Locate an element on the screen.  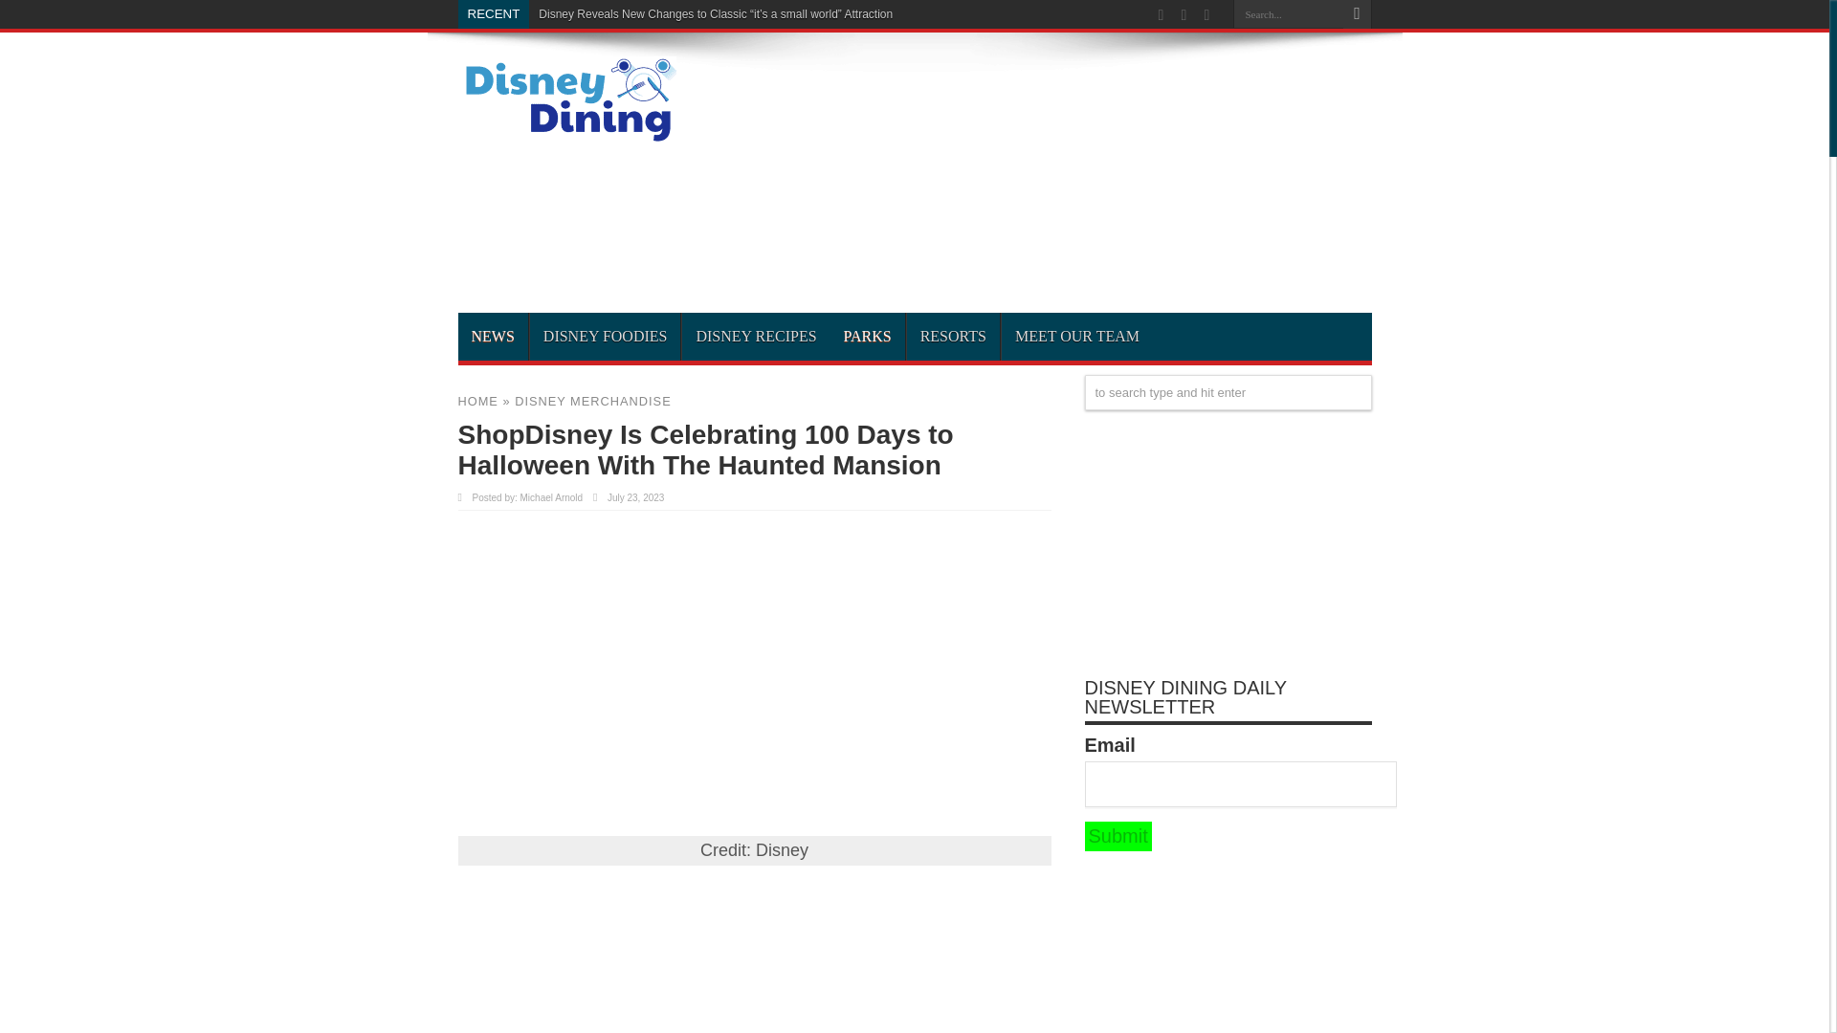
MEET OUR TEAM is located at coordinates (1077, 337).